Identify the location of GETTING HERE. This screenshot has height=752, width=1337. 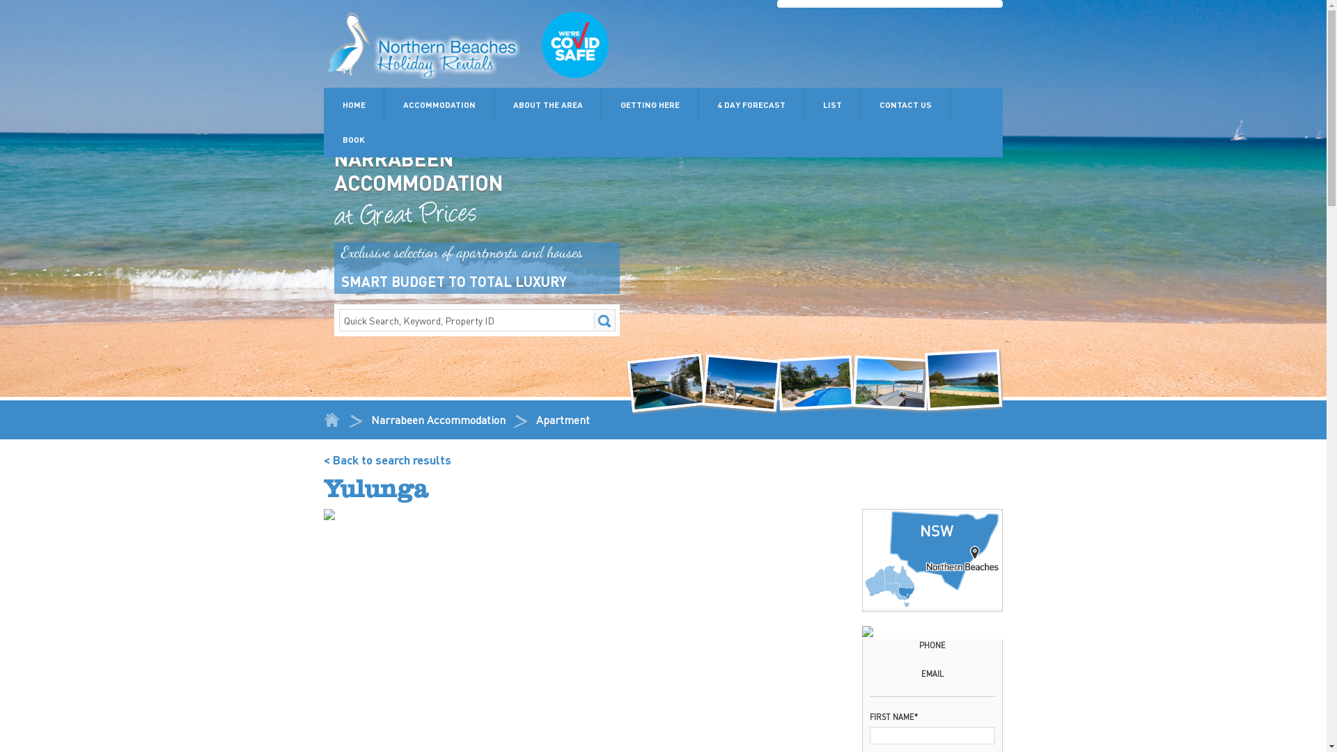
(650, 105).